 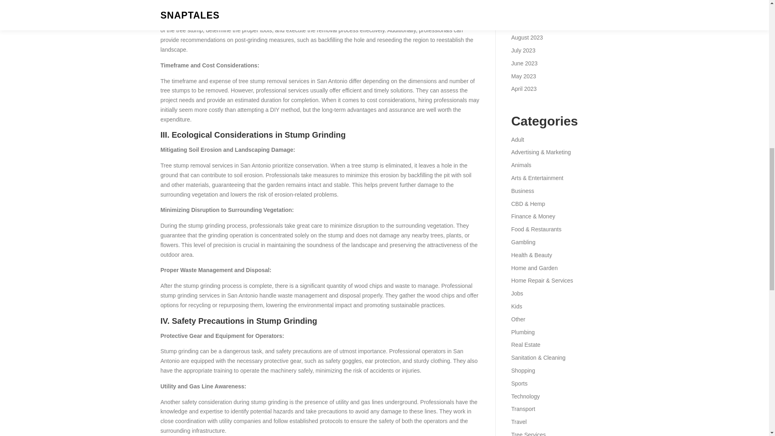 What do you see at coordinates (522, 191) in the screenshot?
I see `Business` at bounding box center [522, 191].